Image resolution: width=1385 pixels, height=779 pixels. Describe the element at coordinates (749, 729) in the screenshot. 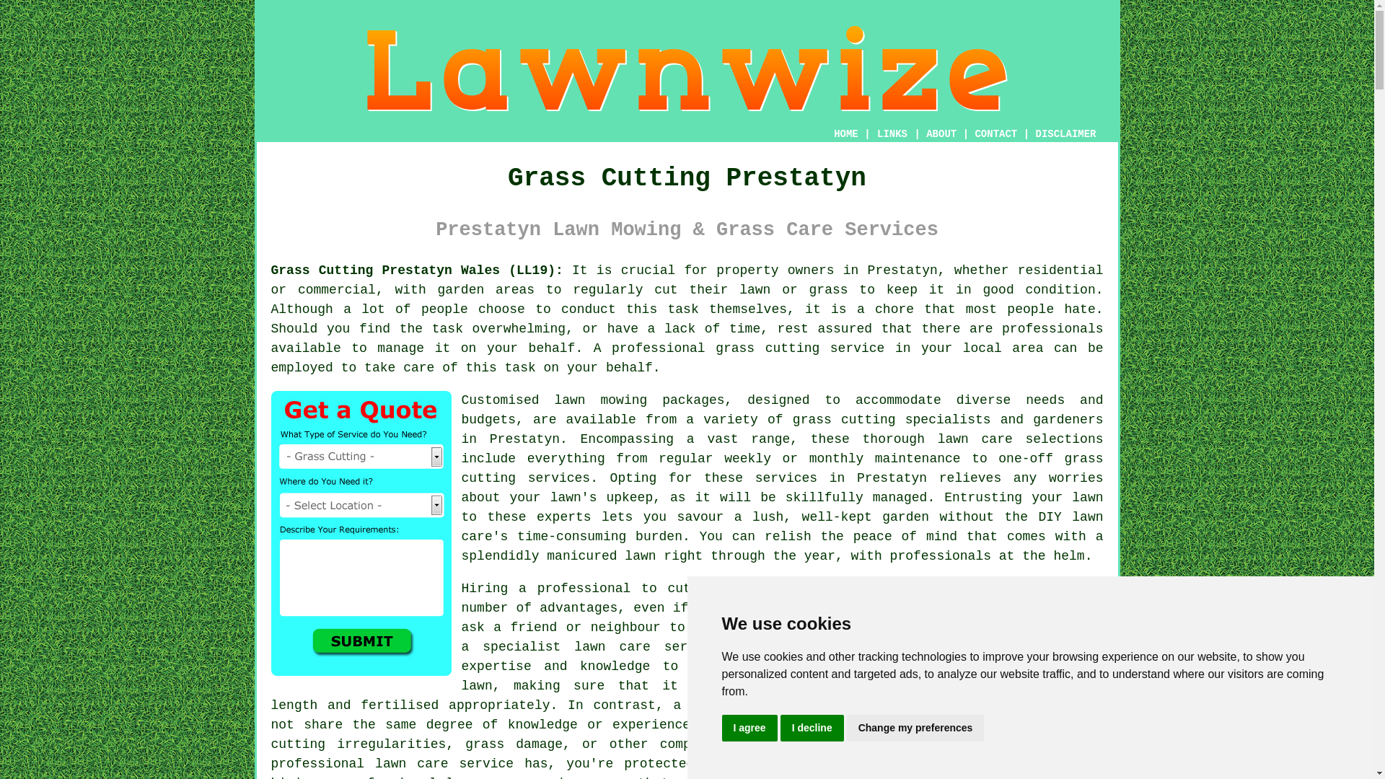

I see `I agree` at that location.